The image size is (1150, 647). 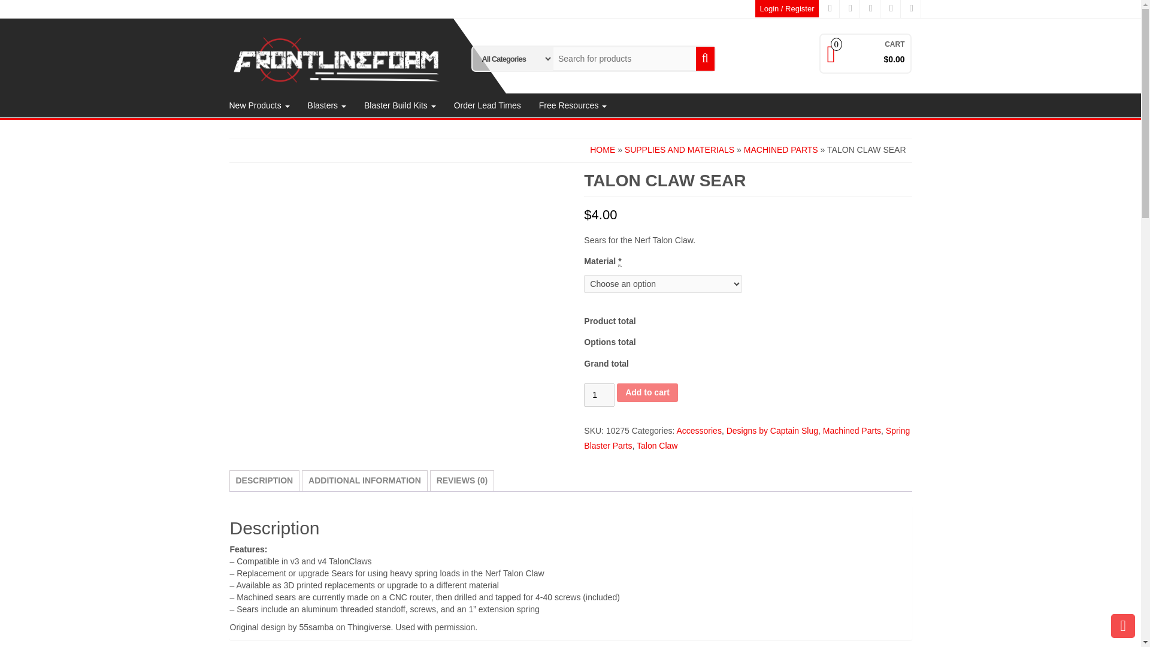 I want to click on Accessories, so click(x=698, y=430).